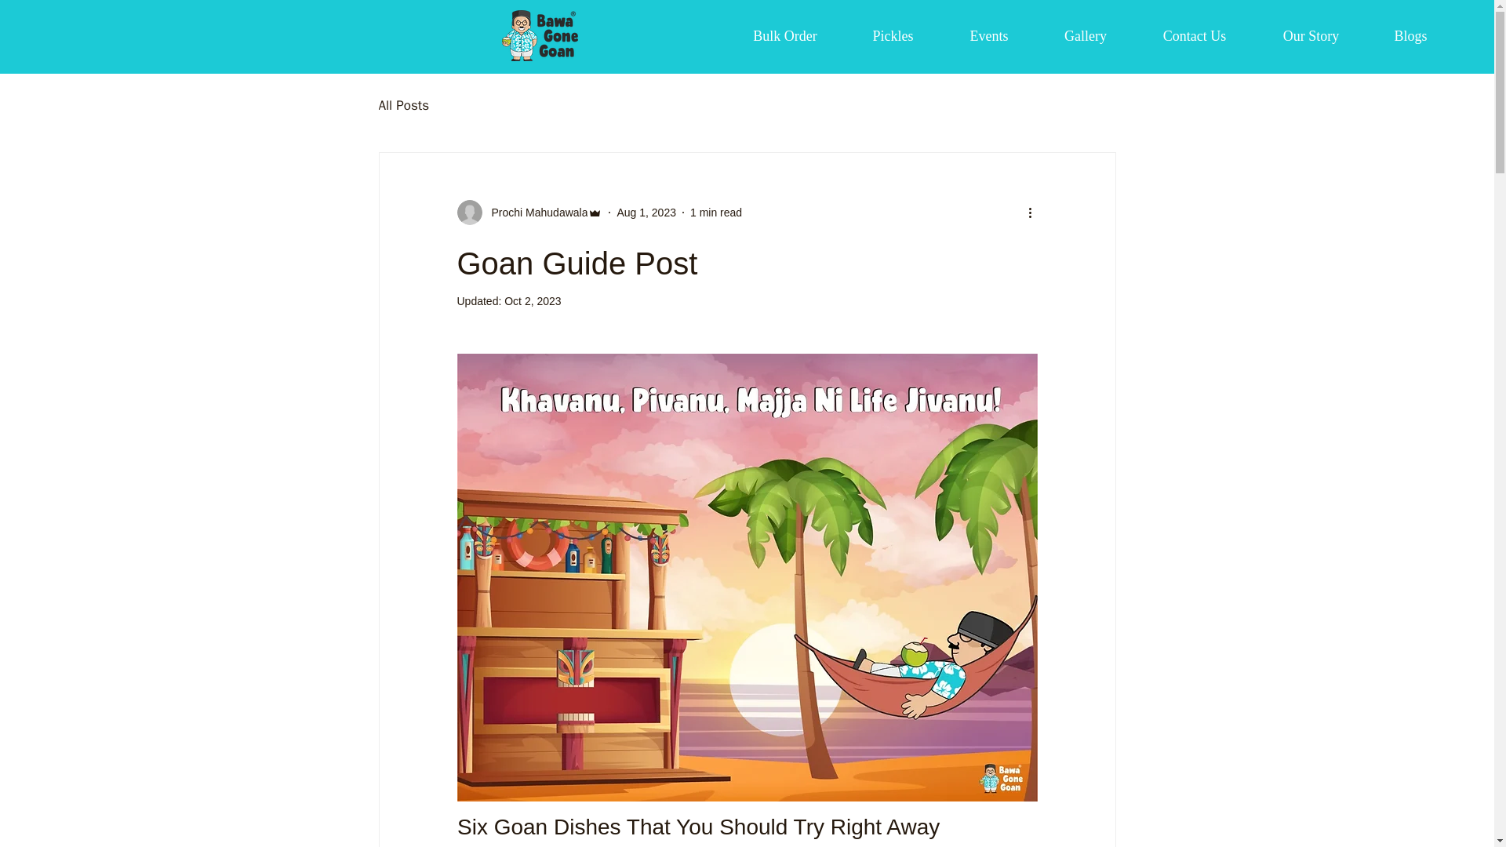 The image size is (1506, 847). Describe the element at coordinates (532, 301) in the screenshot. I see `Oct 2, 2023` at that location.